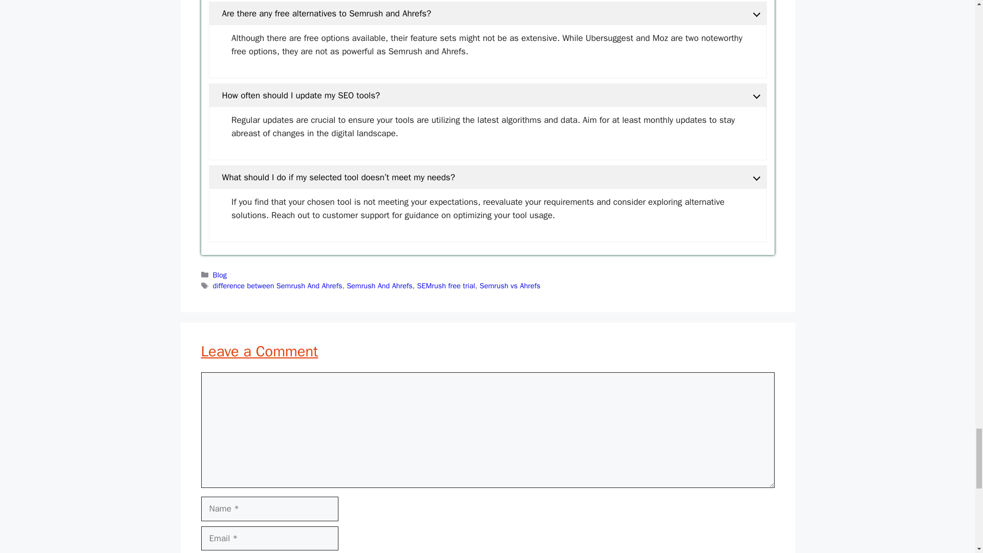 The width and height of the screenshot is (983, 553). Describe the element at coordinates (510, 286) in the screenshot. I see `Semrush vs Ahrefs` at that location.